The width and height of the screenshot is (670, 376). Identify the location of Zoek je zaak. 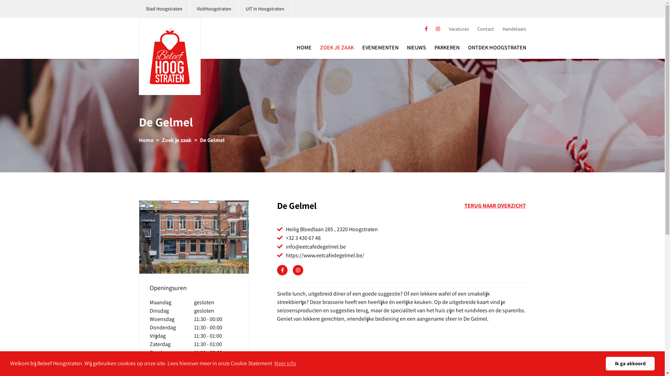
(177, 140).